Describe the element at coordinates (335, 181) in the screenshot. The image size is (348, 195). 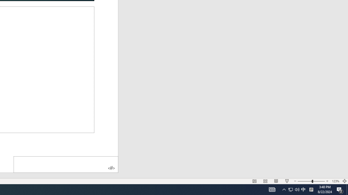
I see `Zoom 123%` at that location.